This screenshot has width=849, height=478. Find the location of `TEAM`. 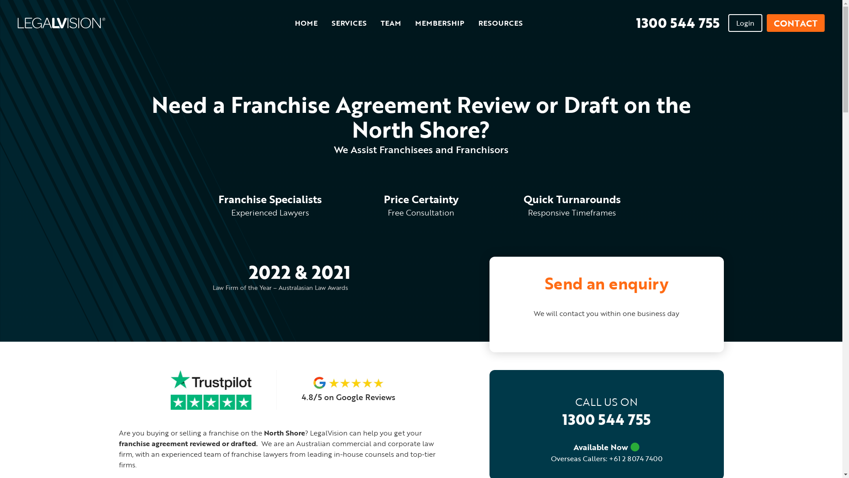

TEAM is located at coordinates (391, 23).